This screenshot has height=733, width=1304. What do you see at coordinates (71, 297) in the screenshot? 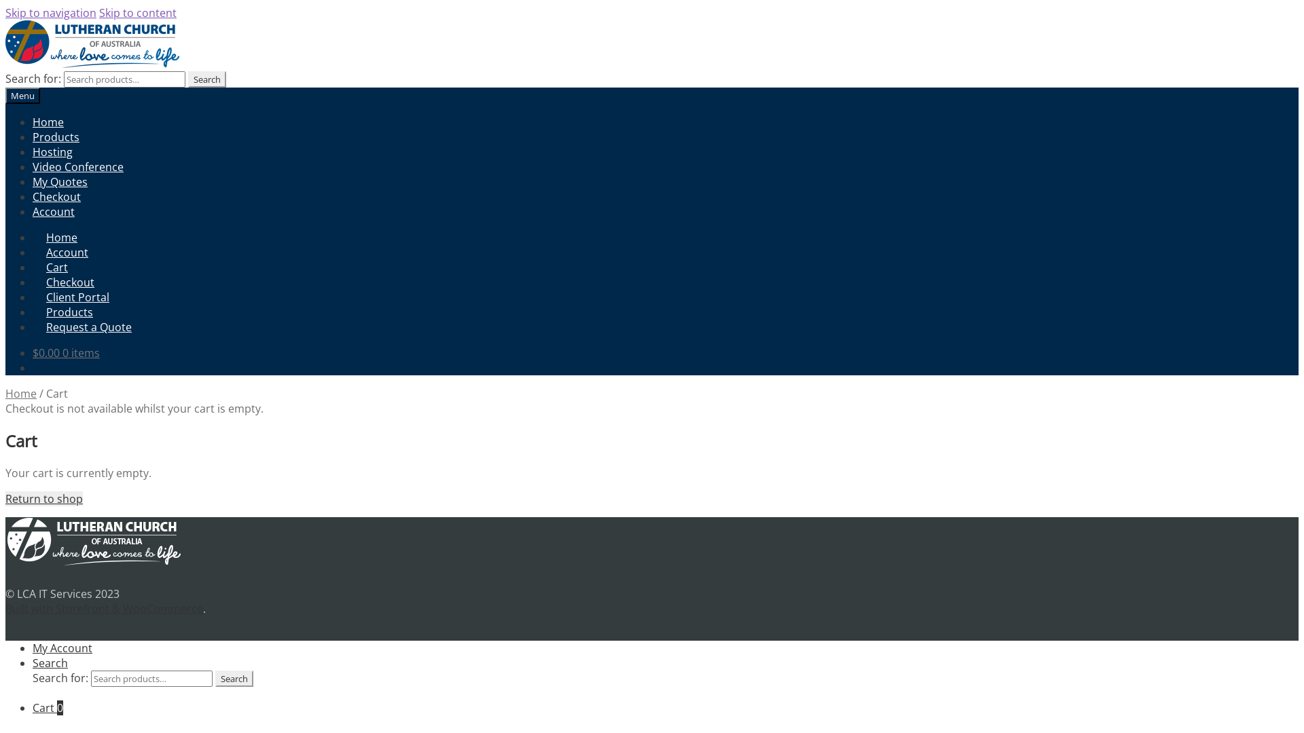
I see `Client Portal` at bounding box center [71, 297].